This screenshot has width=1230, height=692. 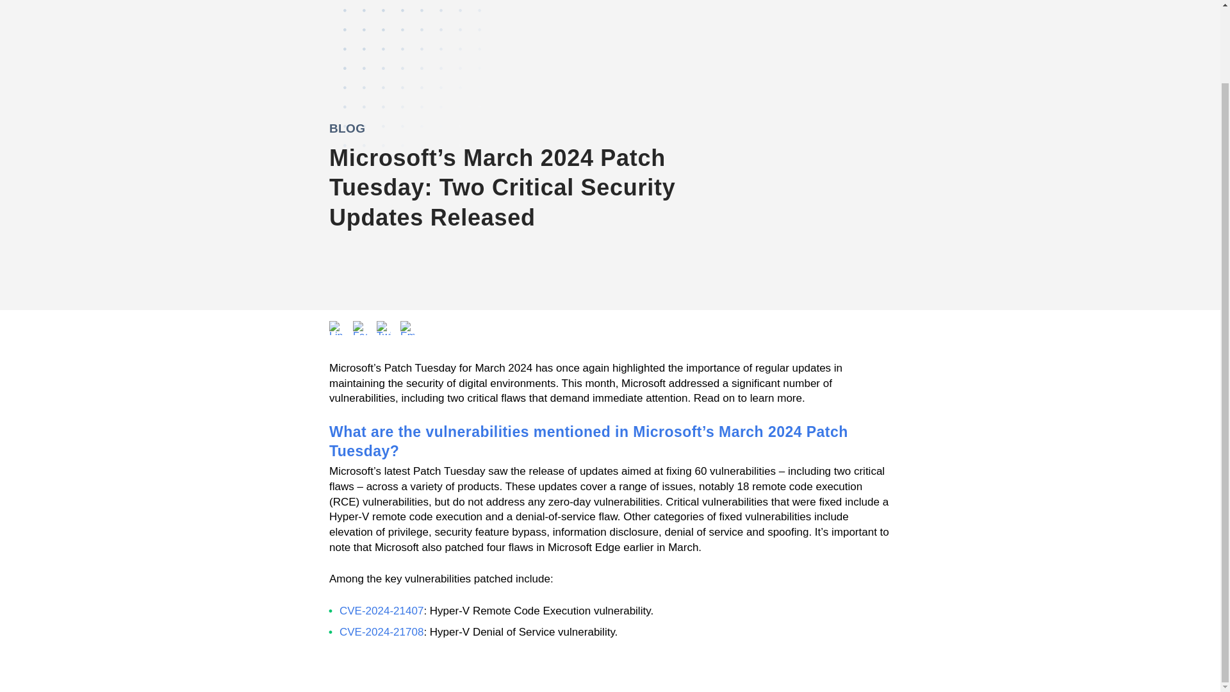 What do you see at coordinates (383, 328) in the screenshot?
I see `Twitter` at bounding box center [383, 328].